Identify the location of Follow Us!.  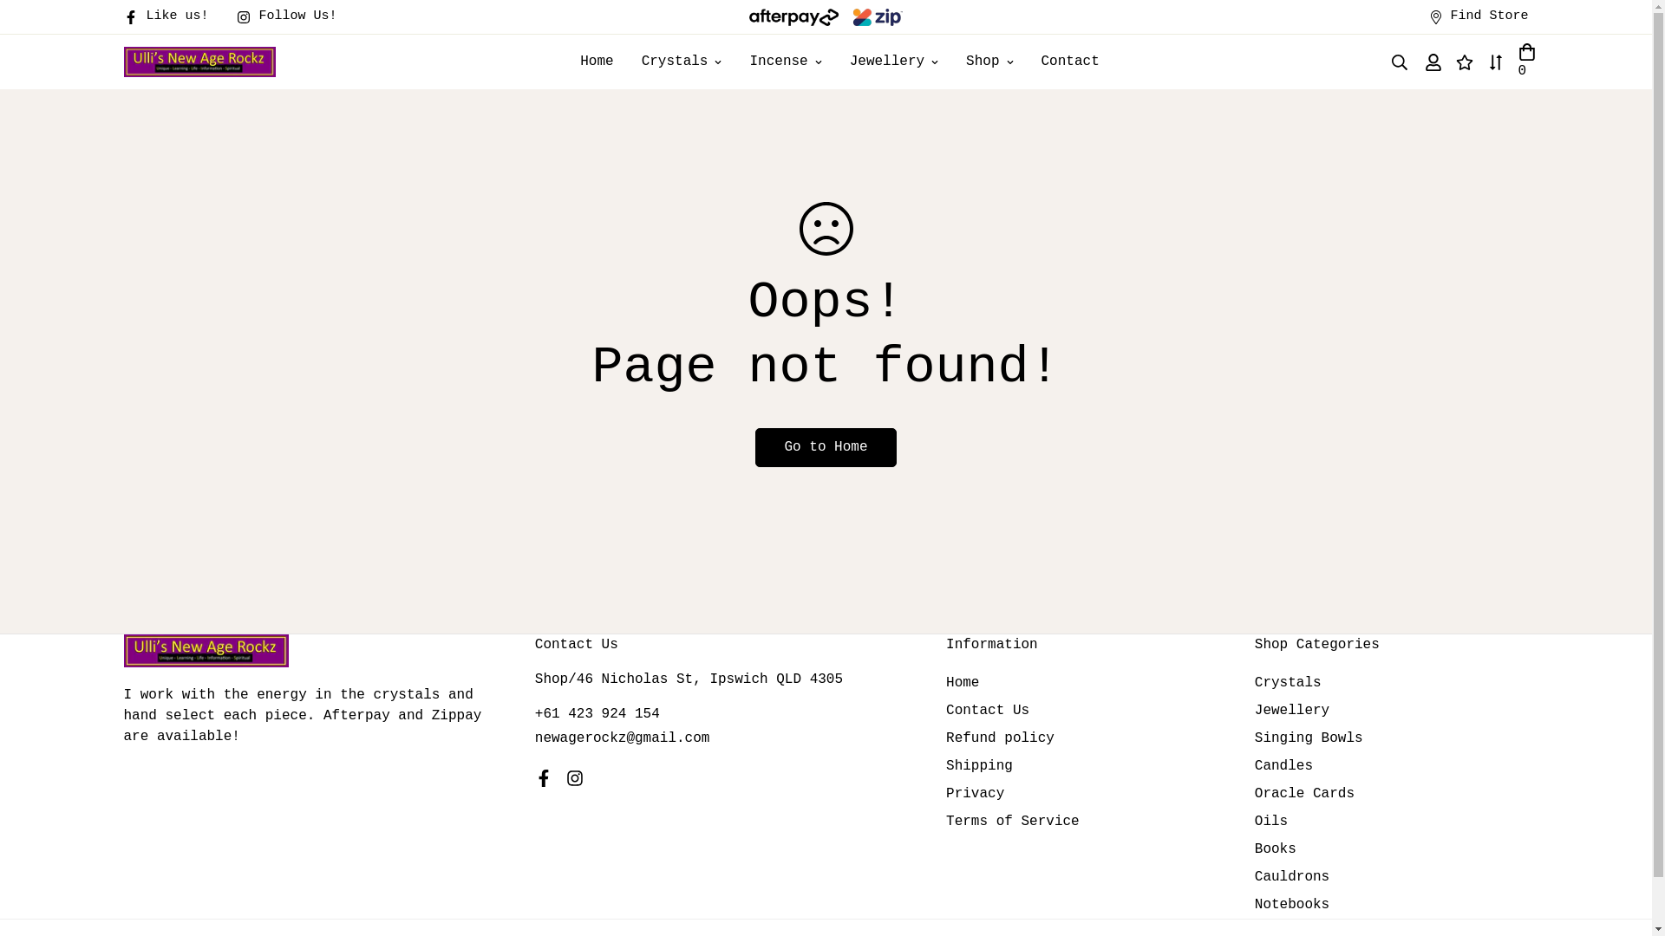
(294, 17).